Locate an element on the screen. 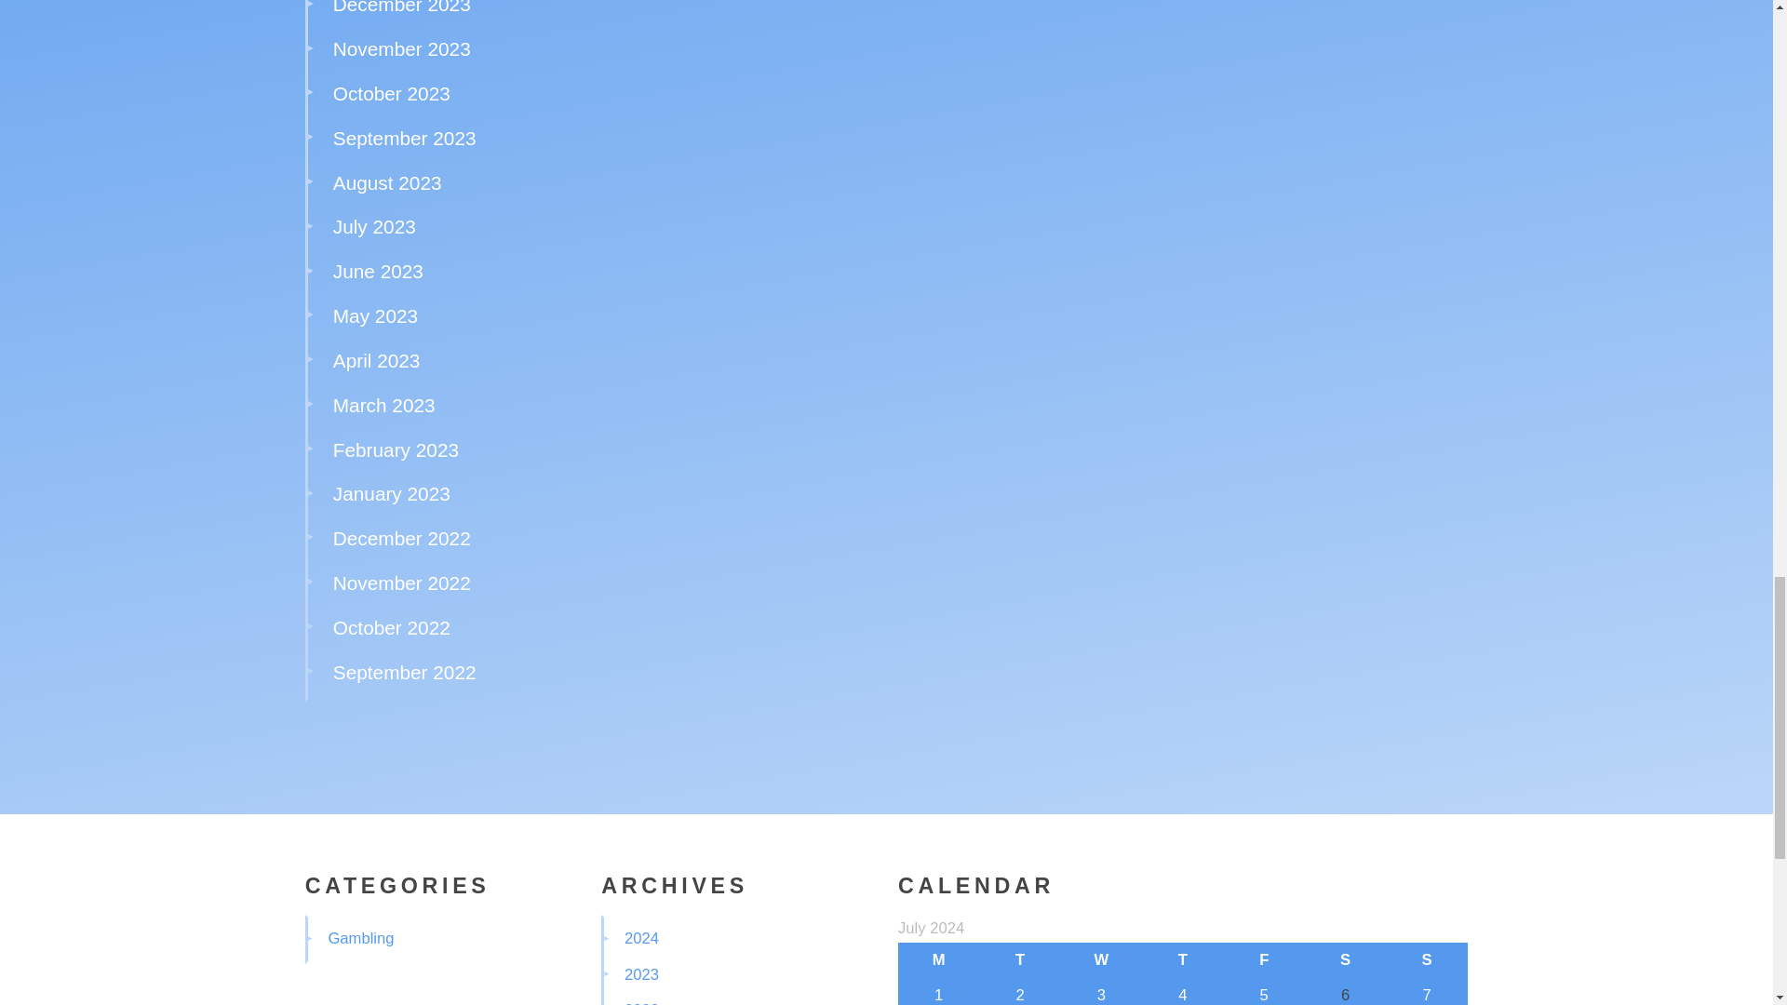 The height and width of the screenshot is (1005, 1787). May 2023 is located at coordinates (375, 316).